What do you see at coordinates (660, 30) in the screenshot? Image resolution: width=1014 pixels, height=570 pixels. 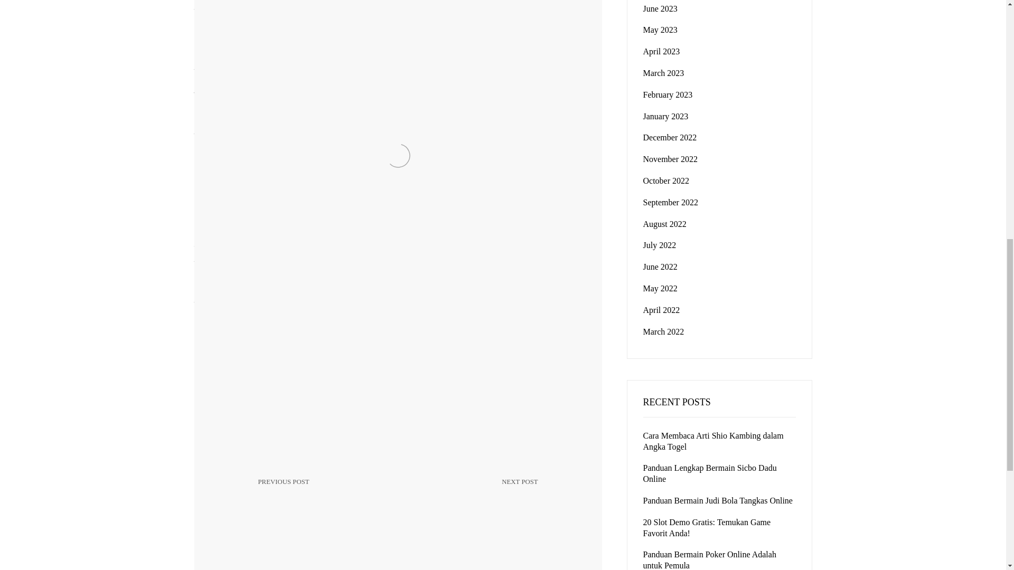 I see `May 2023` at bounding box center [660, 30].